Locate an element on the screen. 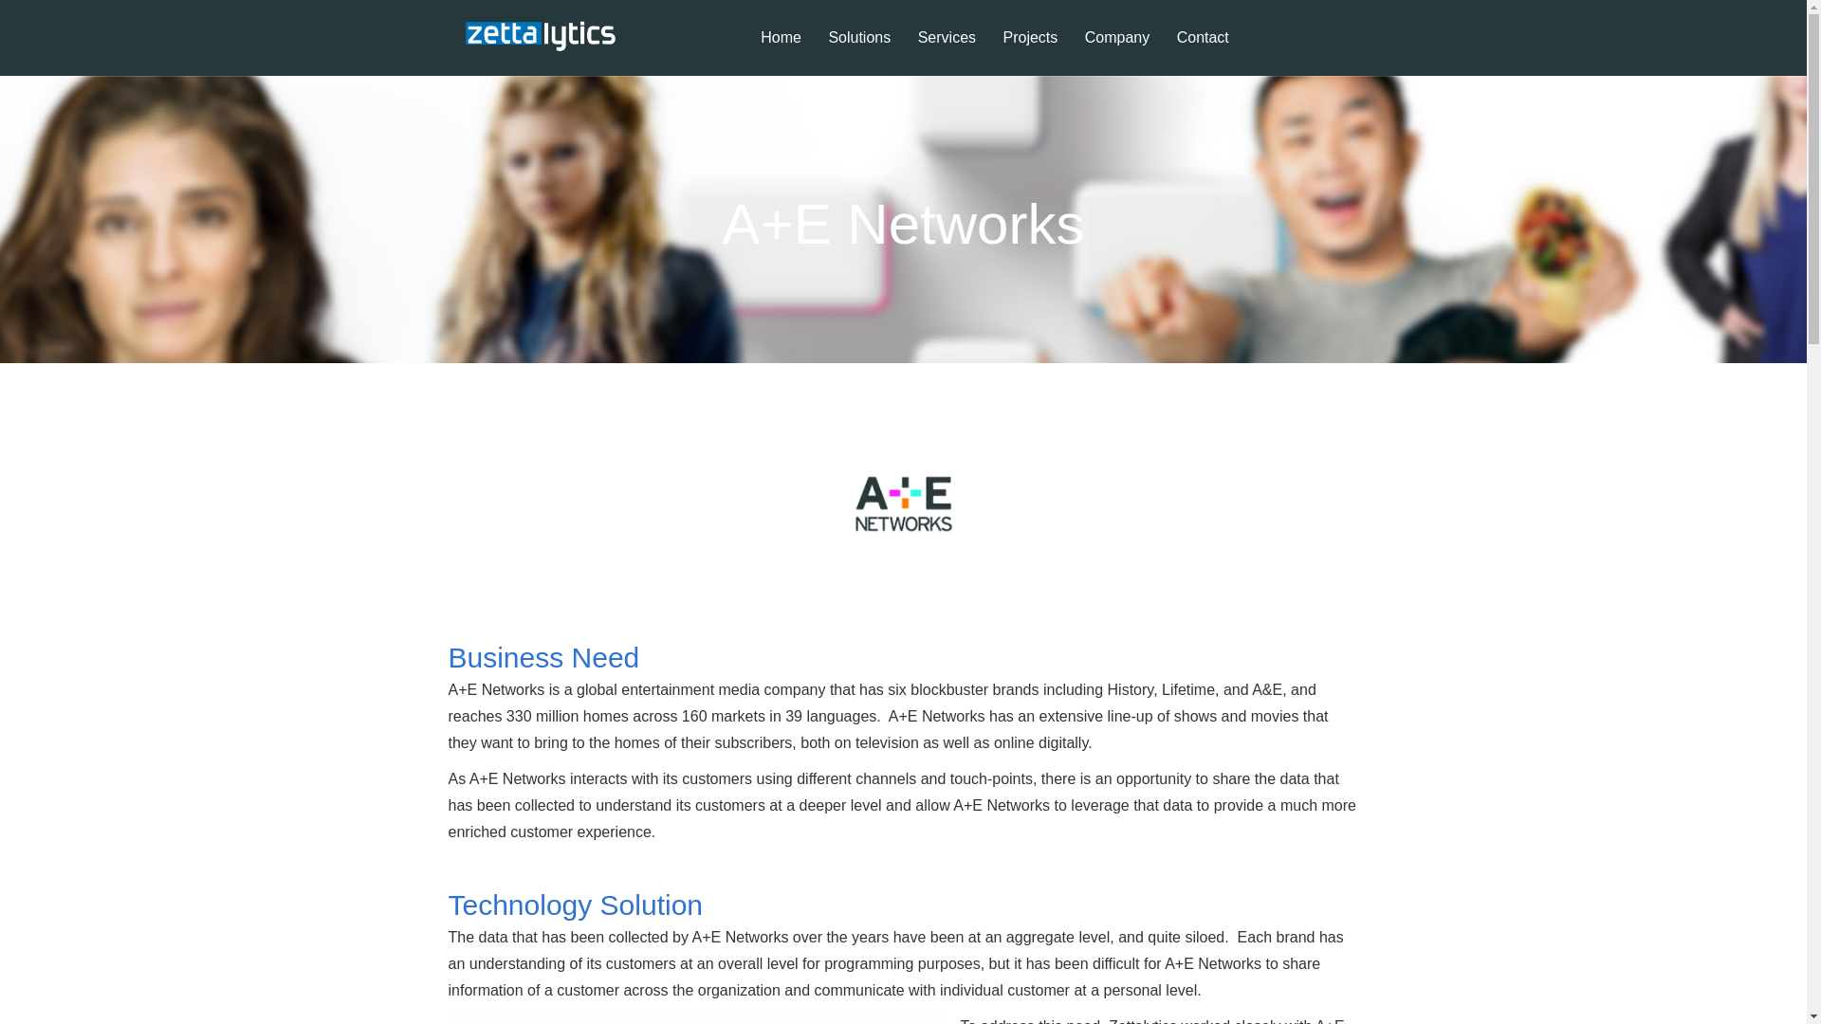 The width and height of the screenshot is (1821, 1024). Contact is located at coordinates (1203, 53).